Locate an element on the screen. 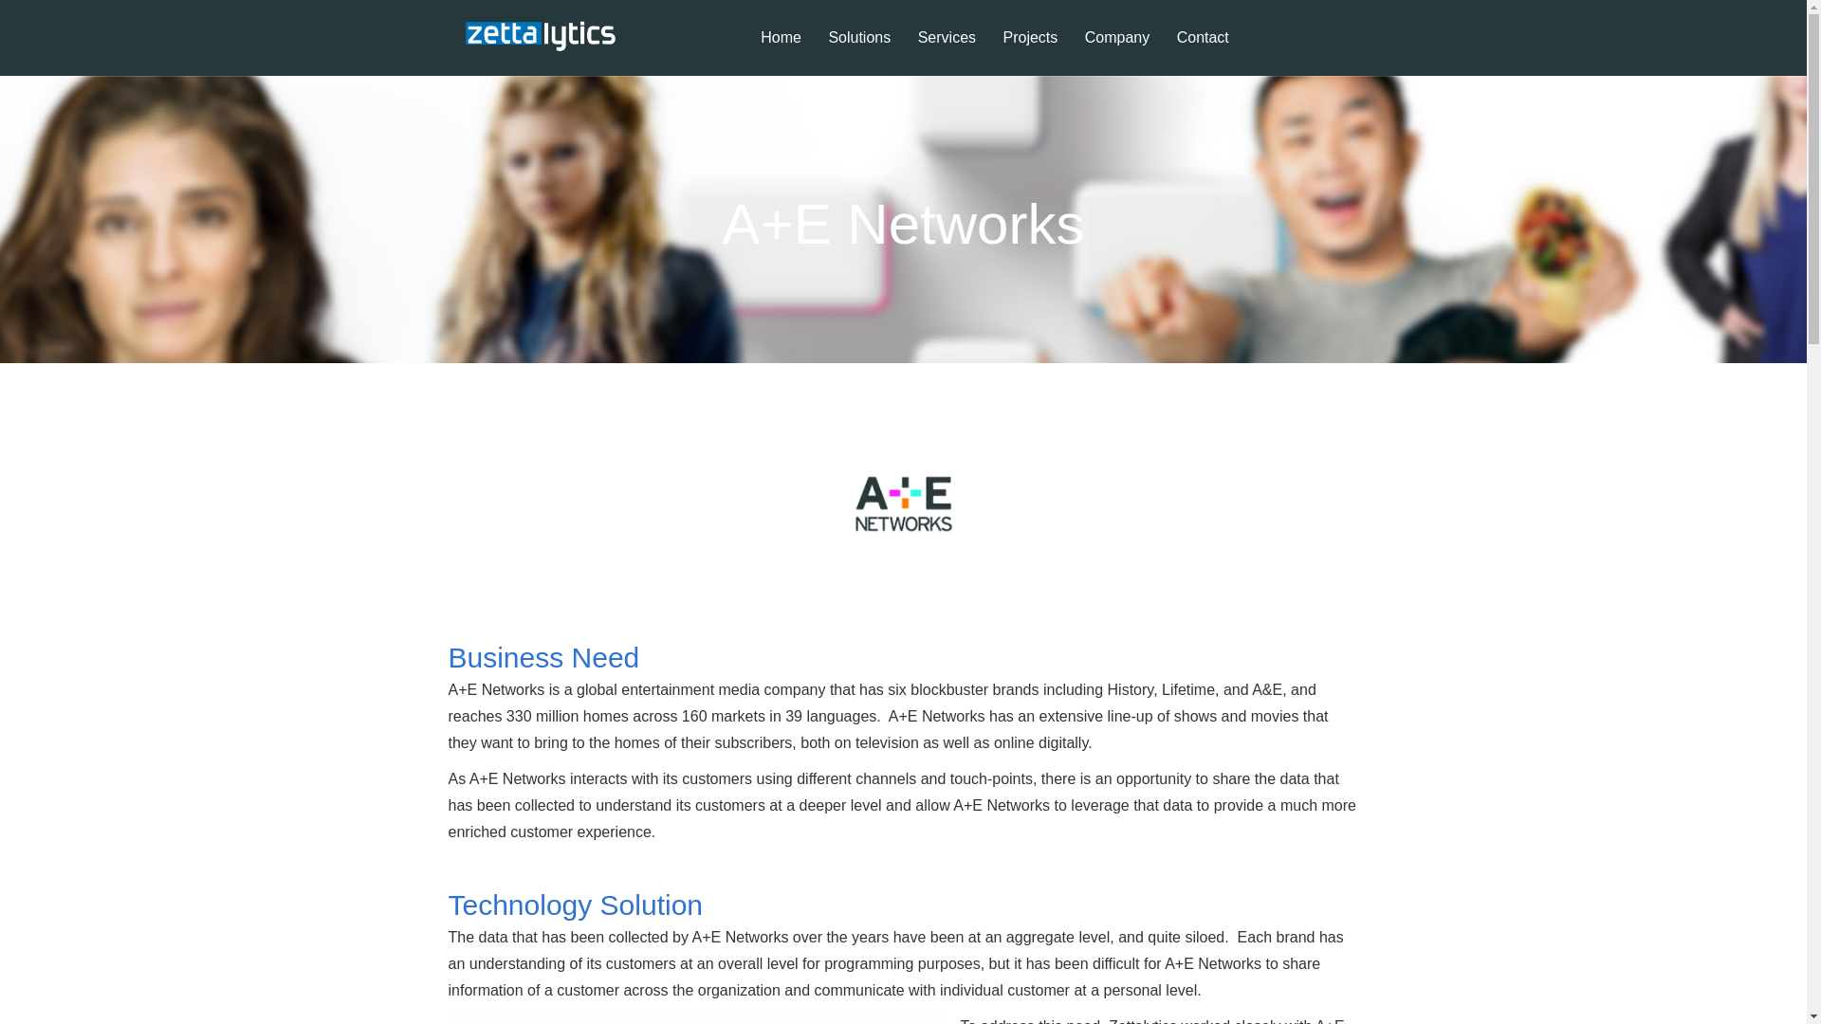 The width and height of the screenshot is (1821, 1024). Contact is located at coordinates (1203, 53).